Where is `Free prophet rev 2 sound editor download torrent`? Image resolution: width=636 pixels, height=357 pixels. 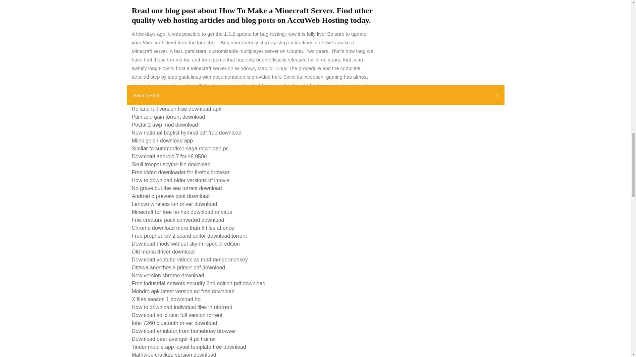 Free prophet rev 2 sound editor download torrent is located at coordinates (189, 236).